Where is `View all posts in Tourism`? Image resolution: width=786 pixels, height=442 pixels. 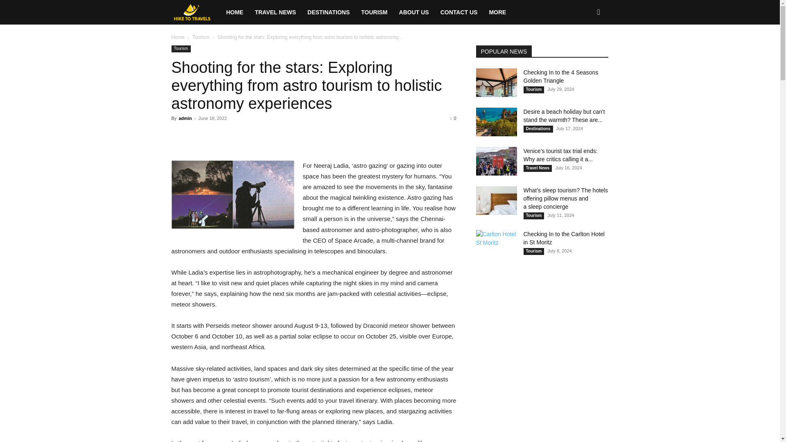 View all posts in Tourism is located at coordinates (201, 37).